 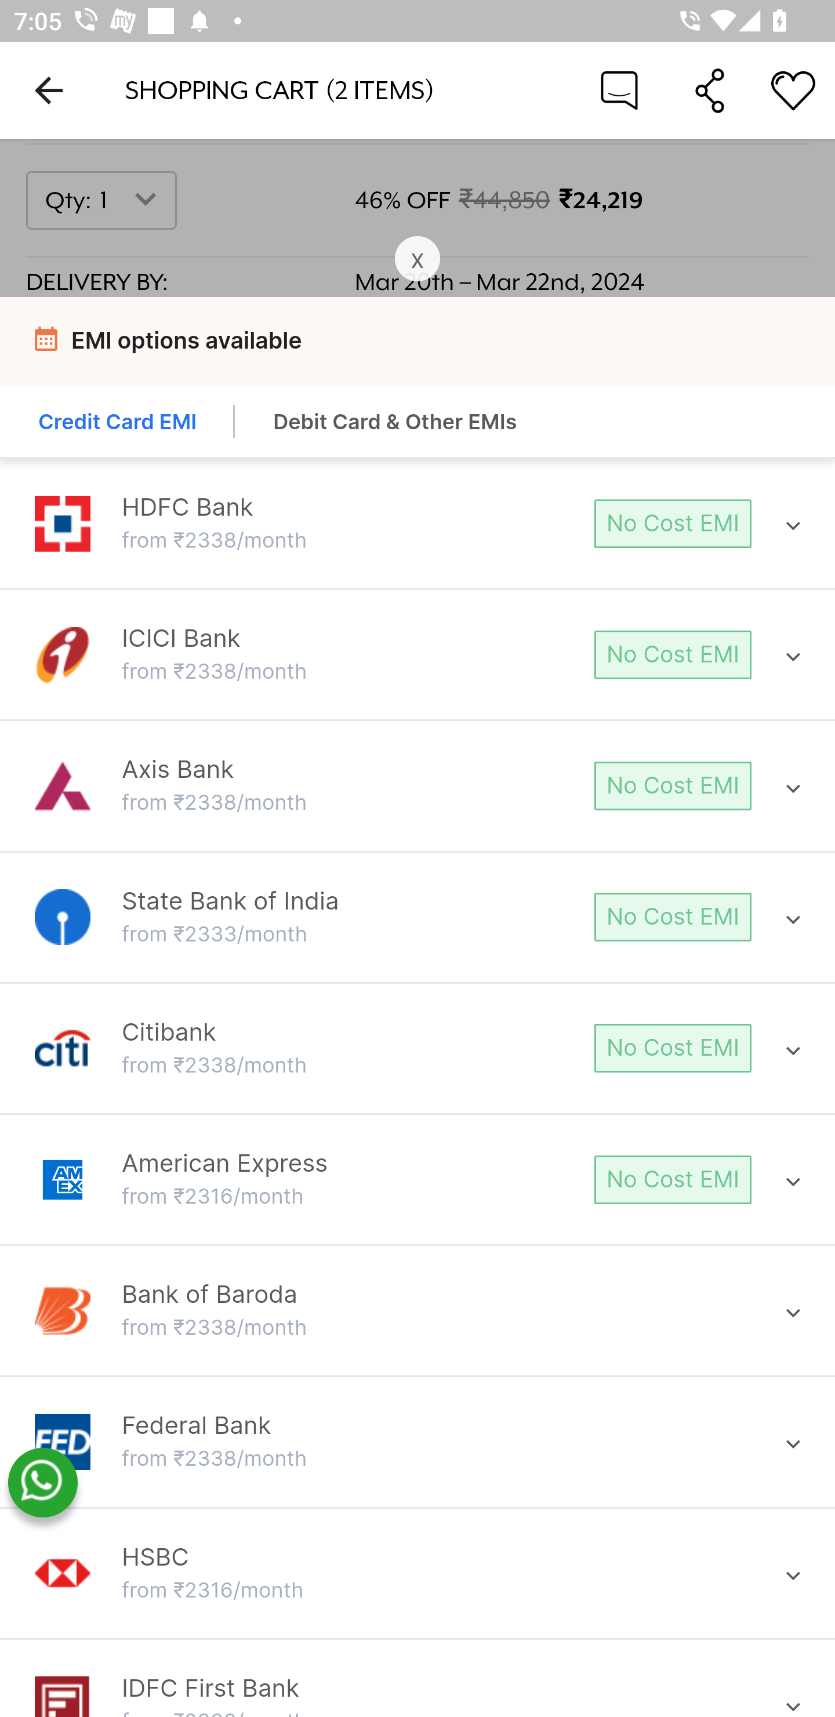 What do you see at coordinates (710, 89) in the screenshot?
I see `Share Cart` at bounding box center [710, 89].